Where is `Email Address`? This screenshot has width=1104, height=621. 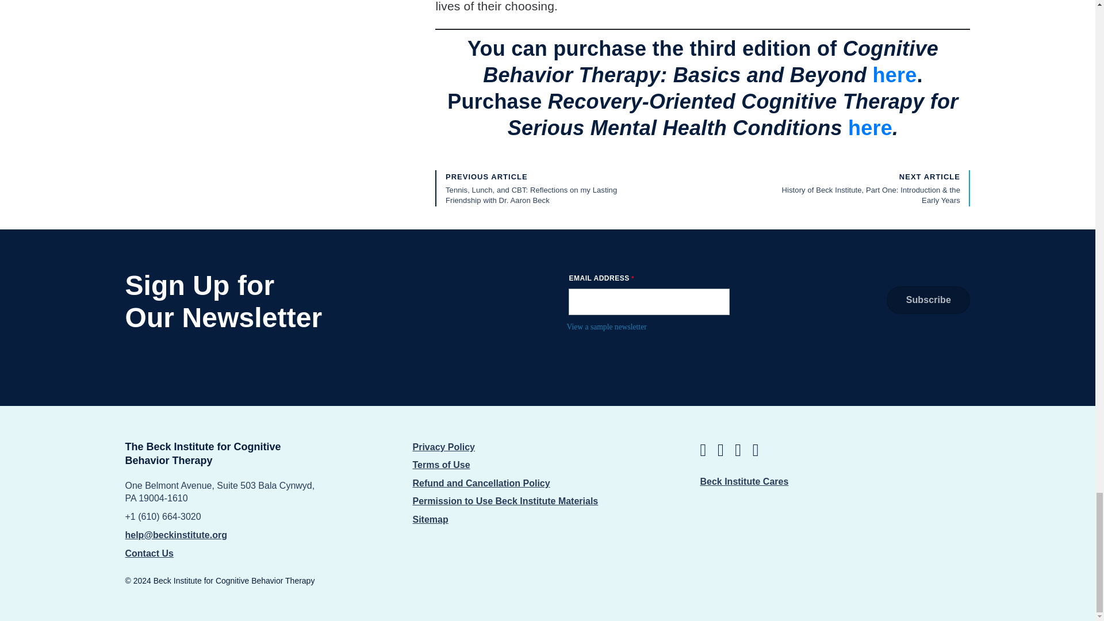 Email Address is located at coordinates (649, 301).